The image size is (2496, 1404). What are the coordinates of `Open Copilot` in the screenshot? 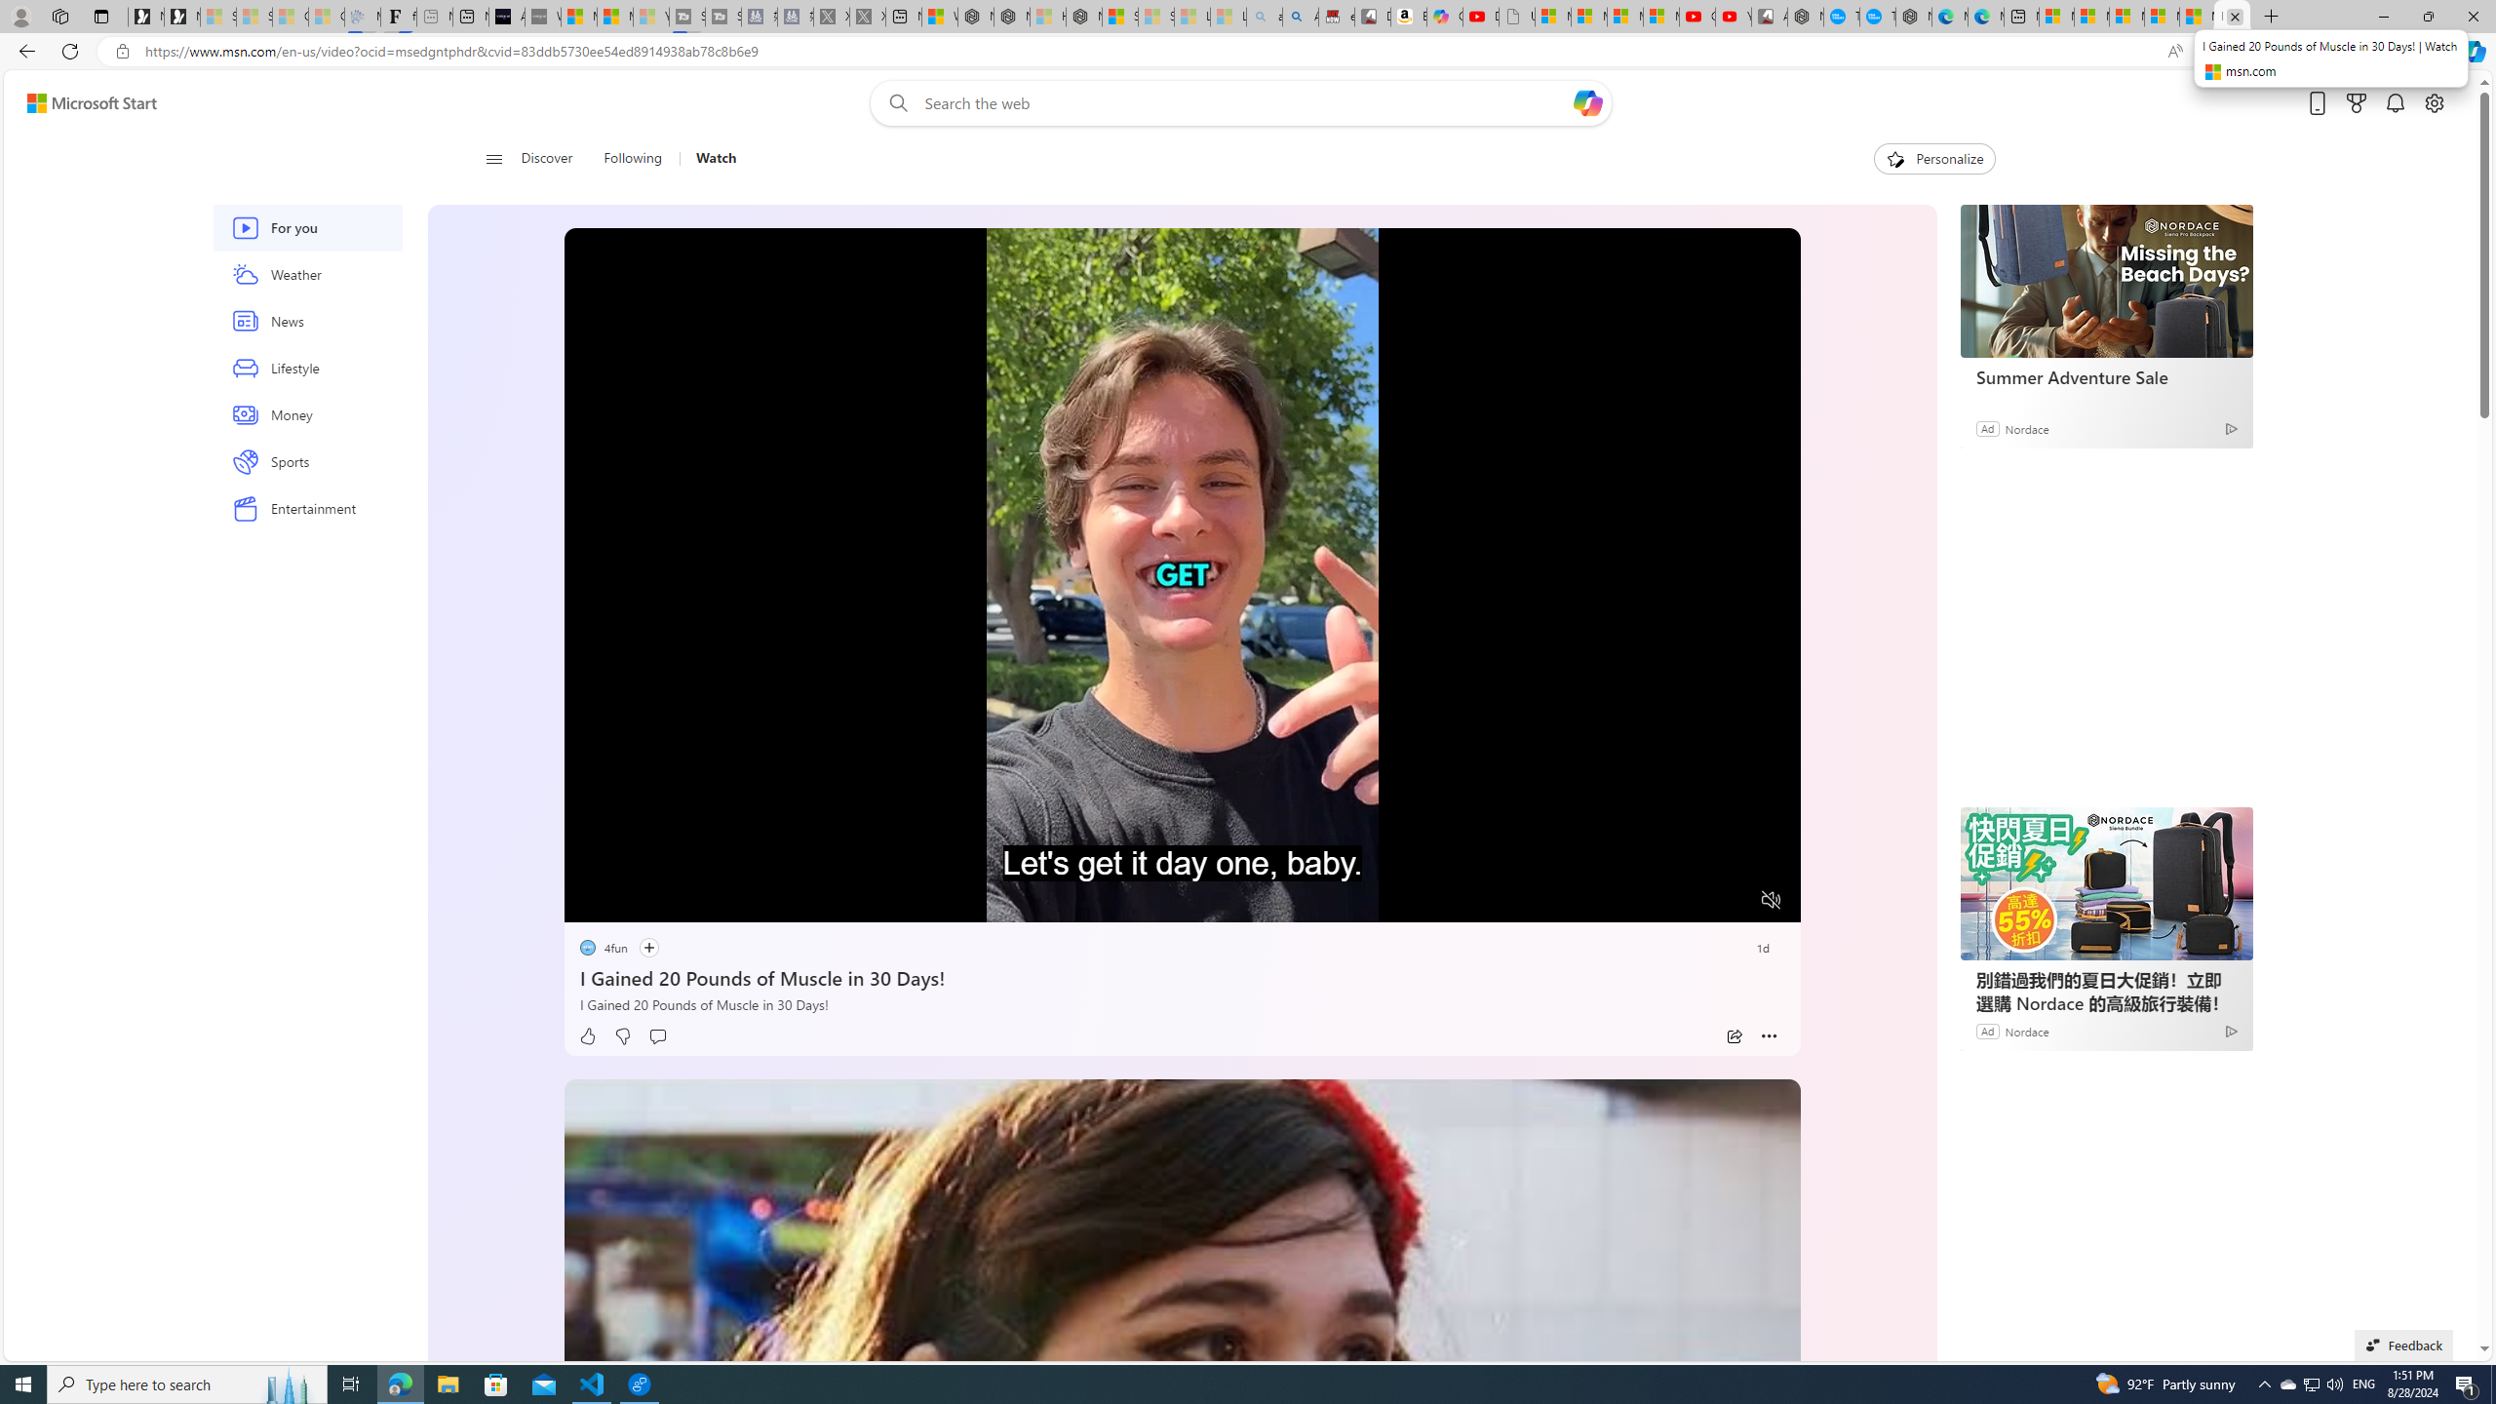 It's located at (1587, 102).